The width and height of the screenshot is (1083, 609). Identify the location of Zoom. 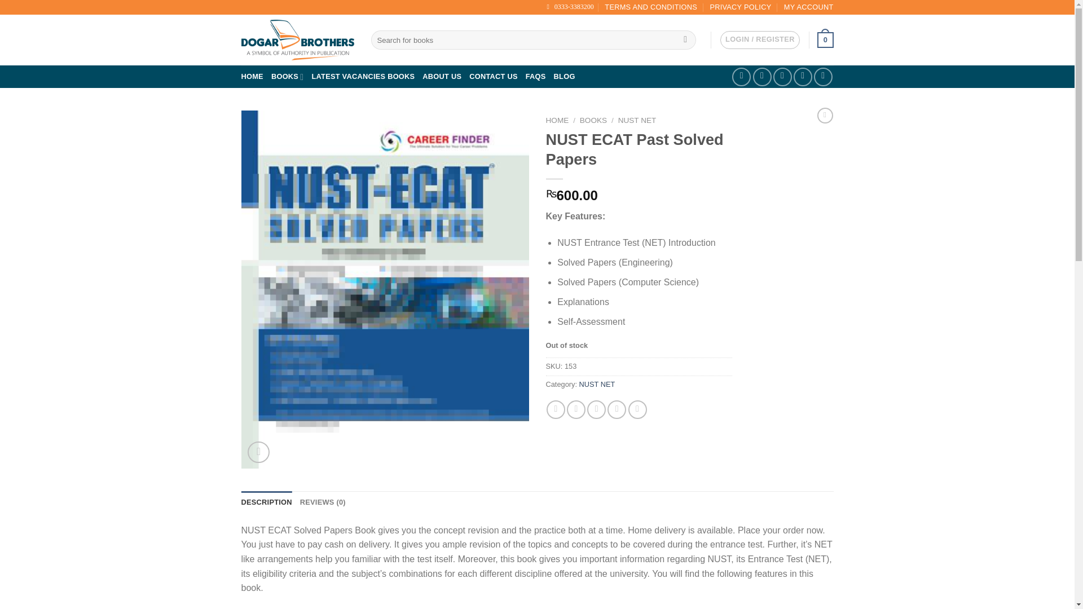
(258, 452).